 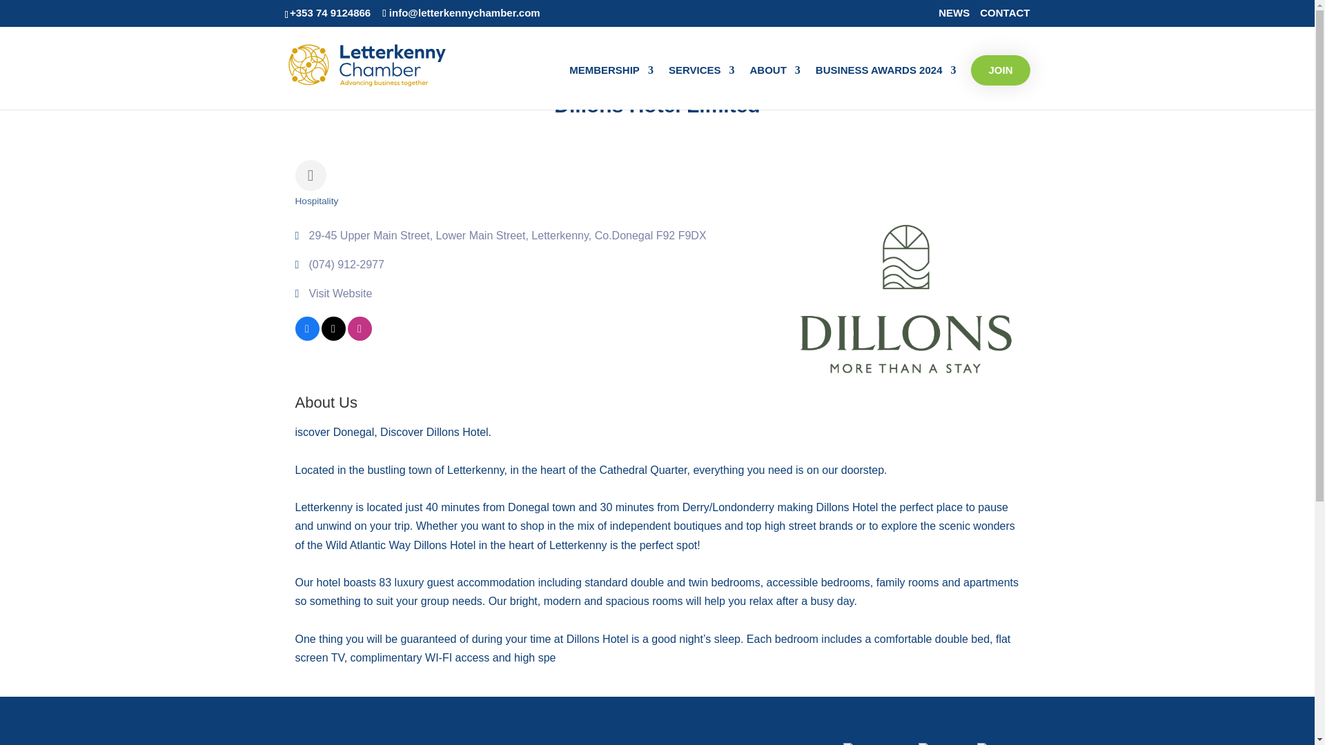 I want to click on JOIN, so click(x=1000, y=70).